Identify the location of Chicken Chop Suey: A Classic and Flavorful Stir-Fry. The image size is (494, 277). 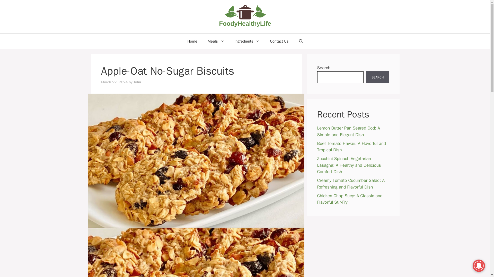
(350, 199).